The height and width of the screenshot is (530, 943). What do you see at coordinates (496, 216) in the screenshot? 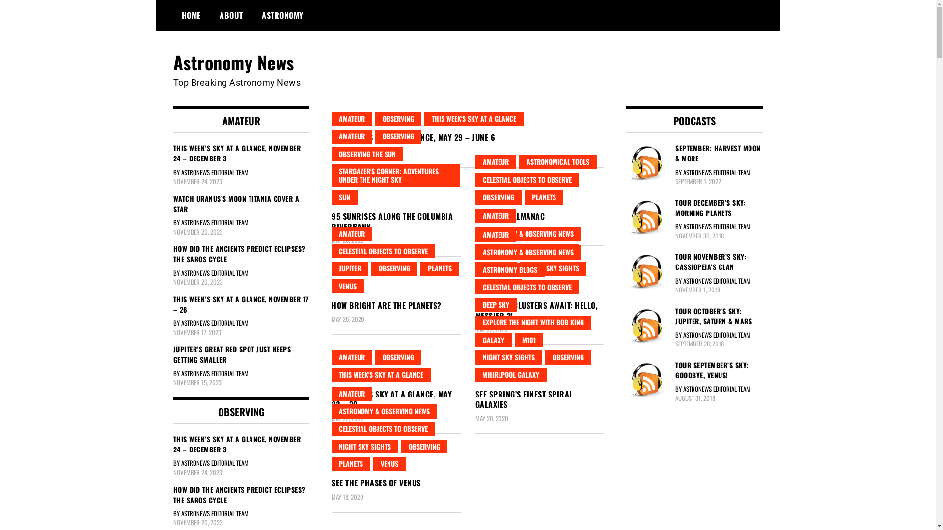
I see `AMATEUR` at bounding box center [496, 216].